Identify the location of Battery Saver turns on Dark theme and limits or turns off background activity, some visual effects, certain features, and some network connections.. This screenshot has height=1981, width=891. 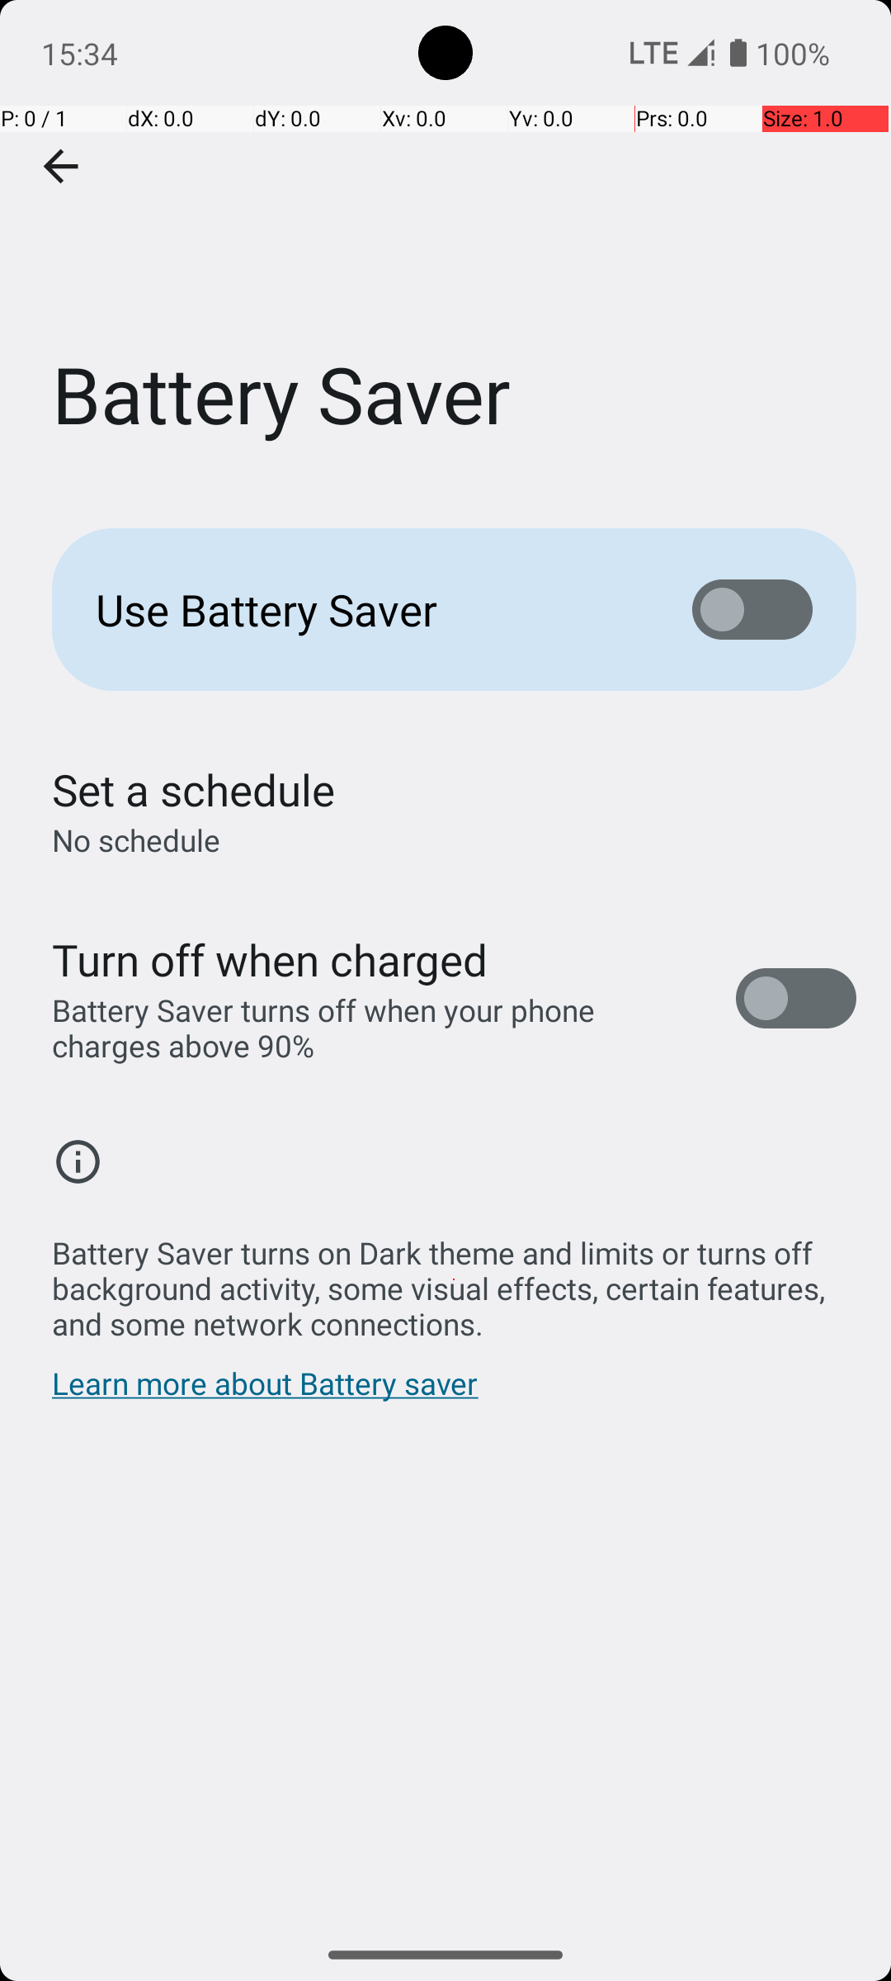
(454, 1279).